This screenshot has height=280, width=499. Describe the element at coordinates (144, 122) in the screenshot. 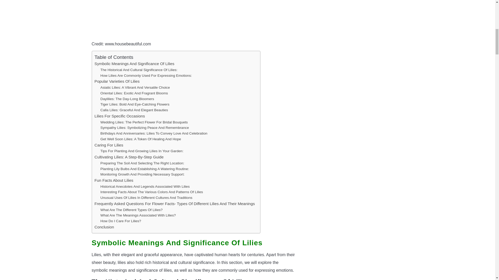

I see `Wedding Lilies: The Perfect Flower For Bridal Bouquets` at that location.